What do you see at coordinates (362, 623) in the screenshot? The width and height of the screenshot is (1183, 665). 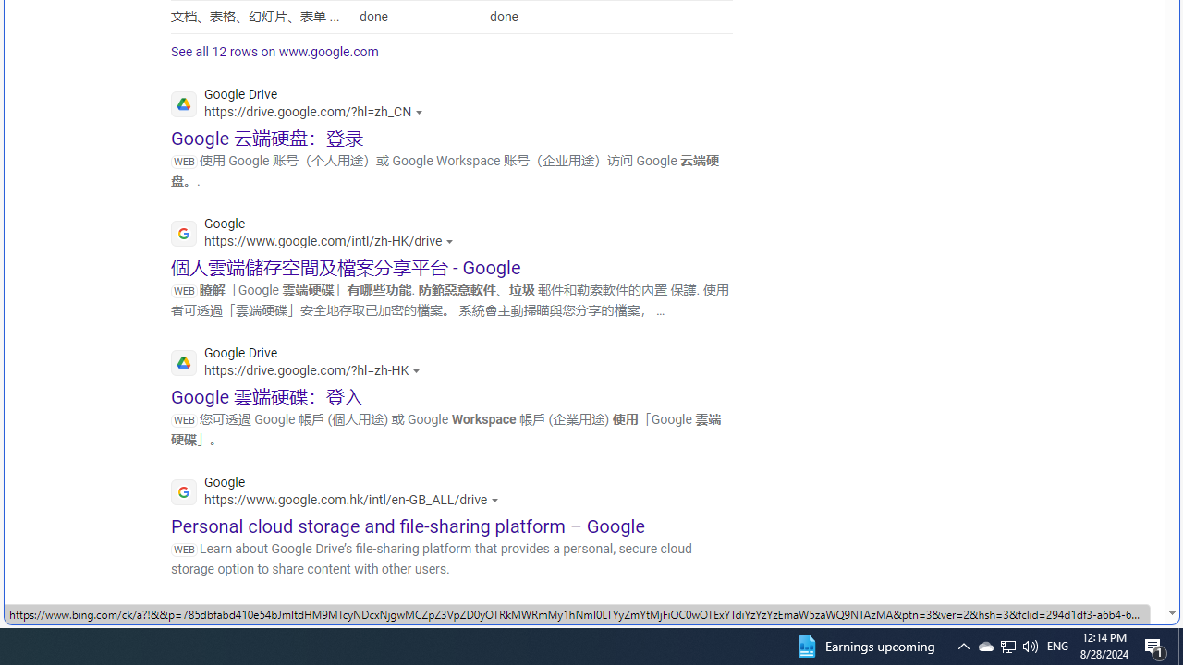 I see `Google Workspace` at bounding box center [362, 623].